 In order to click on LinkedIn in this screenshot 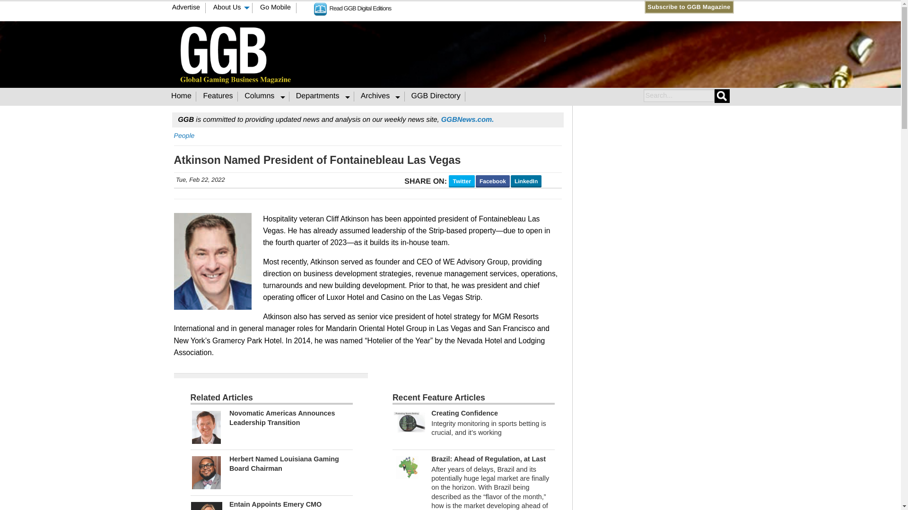, I will do `click(487, 7)`.